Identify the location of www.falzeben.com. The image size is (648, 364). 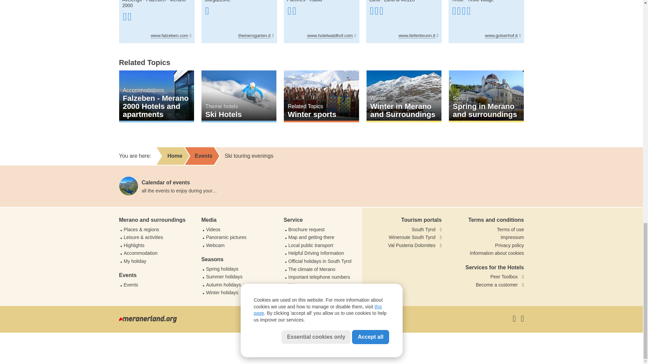
(171, 36).